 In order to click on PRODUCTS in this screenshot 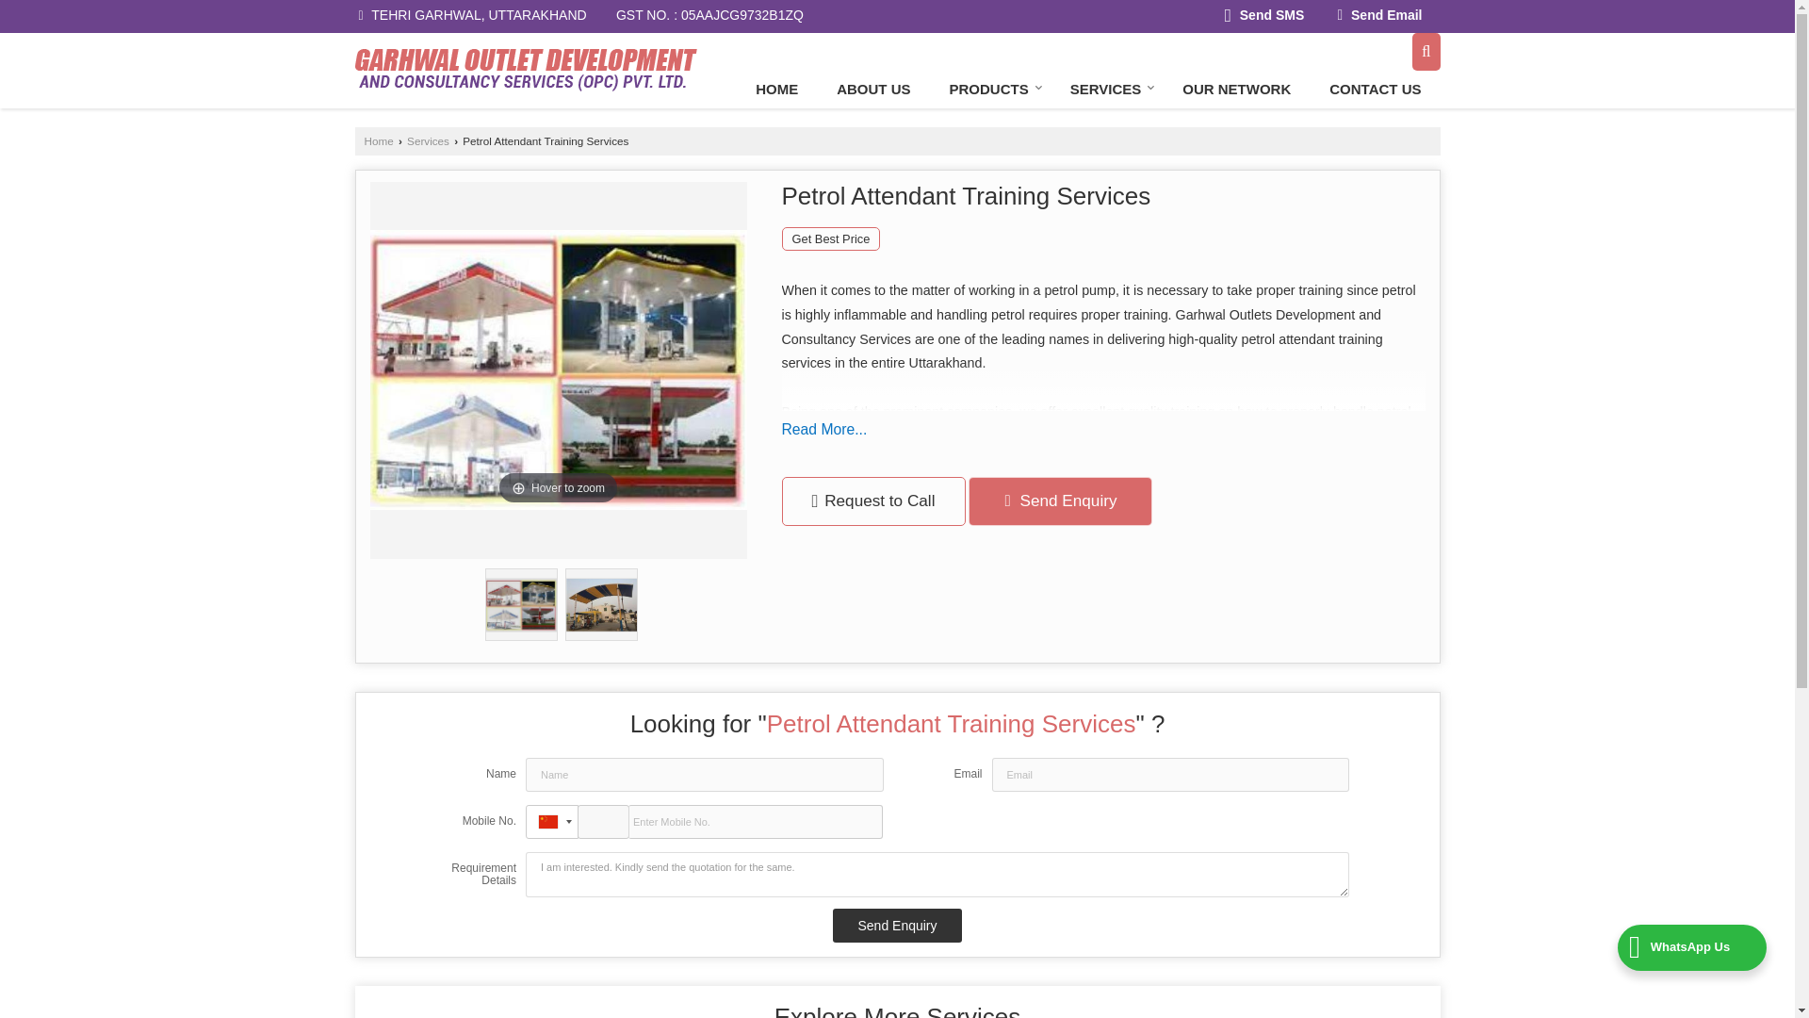, I will do `click(991, 89)`.